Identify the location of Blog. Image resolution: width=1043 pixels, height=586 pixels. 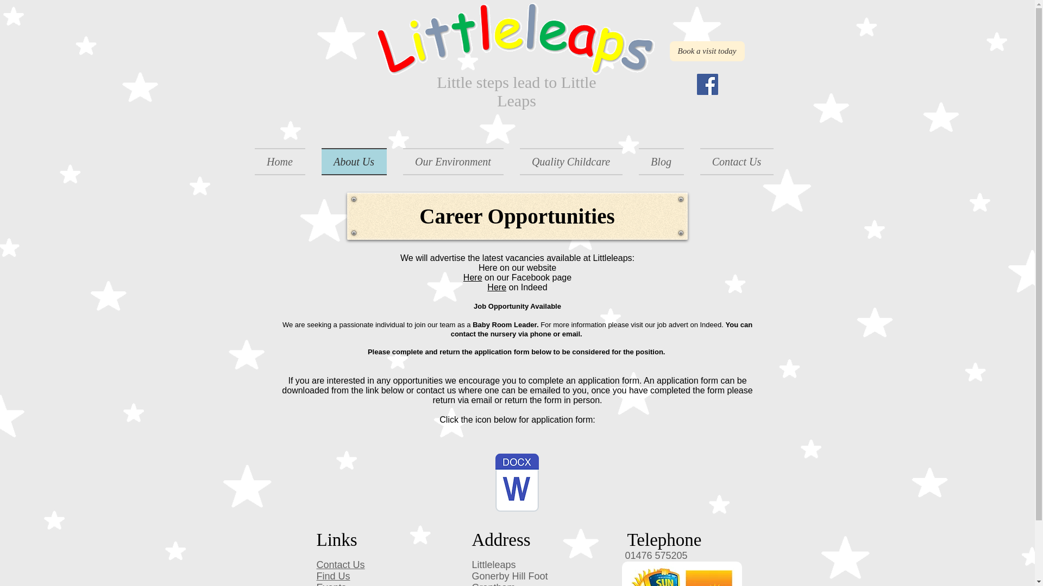
(661, 162).